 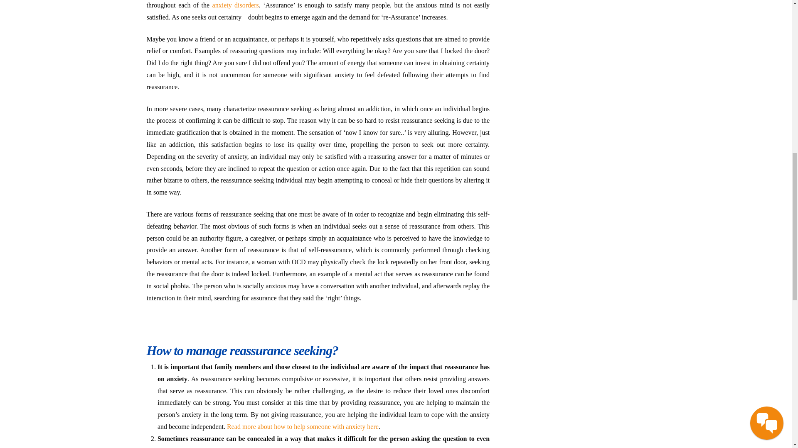 What do you see at coordinates (303, 426) in the screenshot?
I see `Read more about how to help someone with anxiety here` at bounding box center [303, 426].